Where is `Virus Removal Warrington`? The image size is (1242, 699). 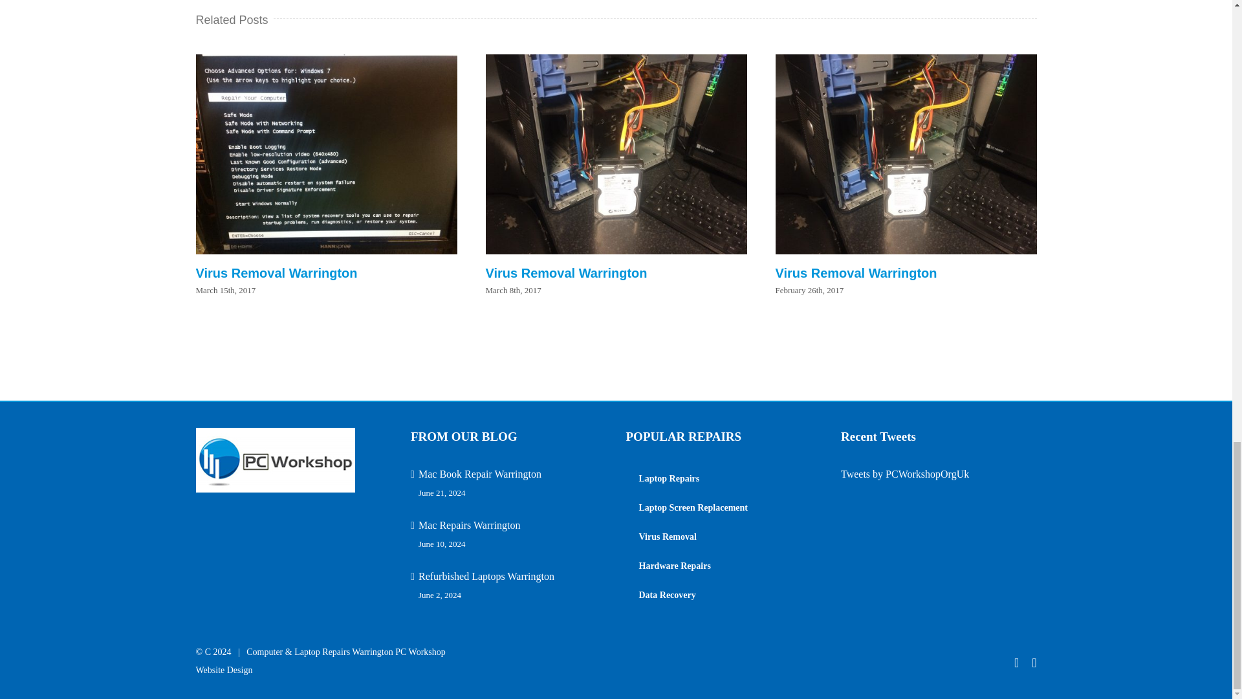 Virus Removal Warrington is located at coordinates (566, 273).